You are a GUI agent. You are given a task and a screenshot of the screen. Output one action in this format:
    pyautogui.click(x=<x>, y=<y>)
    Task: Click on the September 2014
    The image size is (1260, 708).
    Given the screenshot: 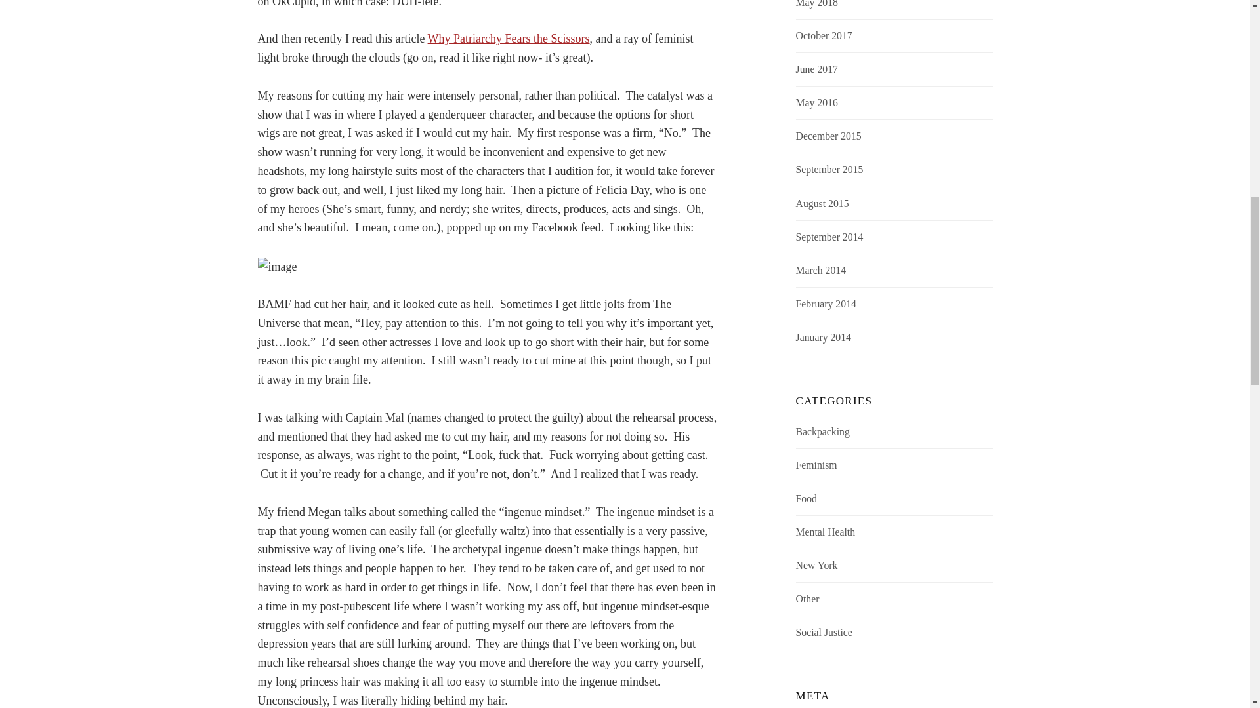 What is the action you would take?
    pyautogui.click(x=829, y=237)
    